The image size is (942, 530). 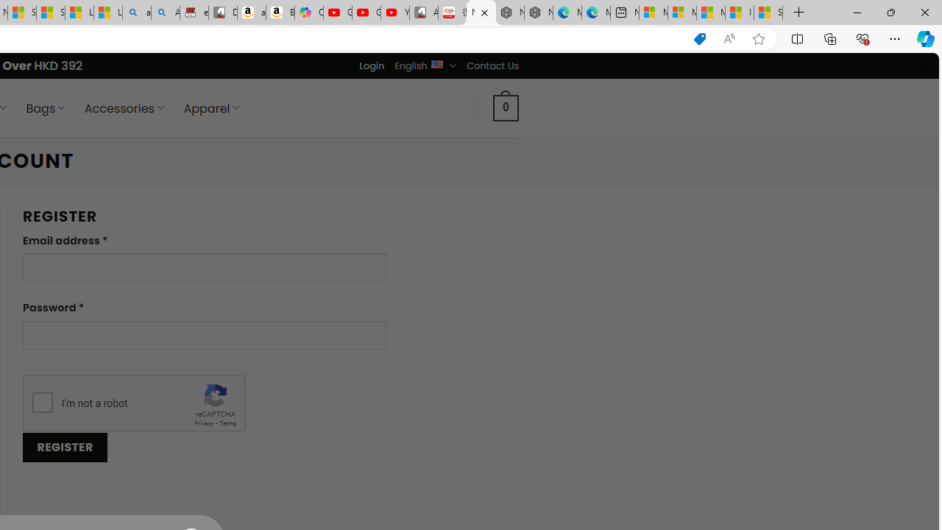 I want to click on REGISTER, so click(x=65, y=448).